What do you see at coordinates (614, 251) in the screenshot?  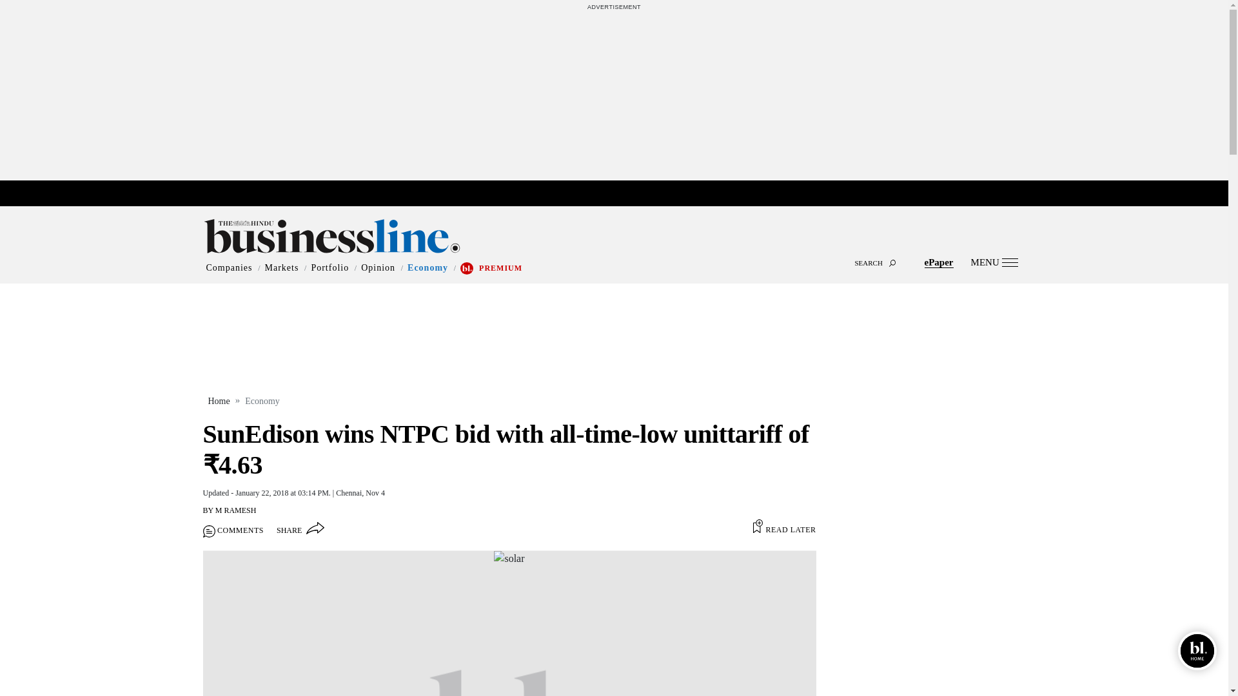 I see `SEARCH` at bounding box center [614, 251].